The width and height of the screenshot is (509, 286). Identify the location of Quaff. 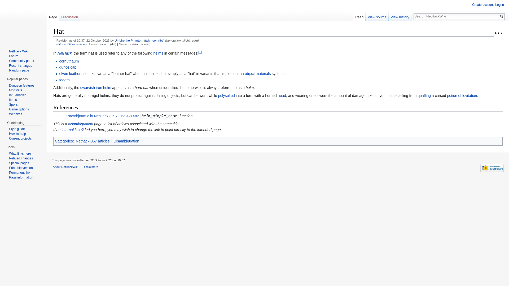
(424, 96).